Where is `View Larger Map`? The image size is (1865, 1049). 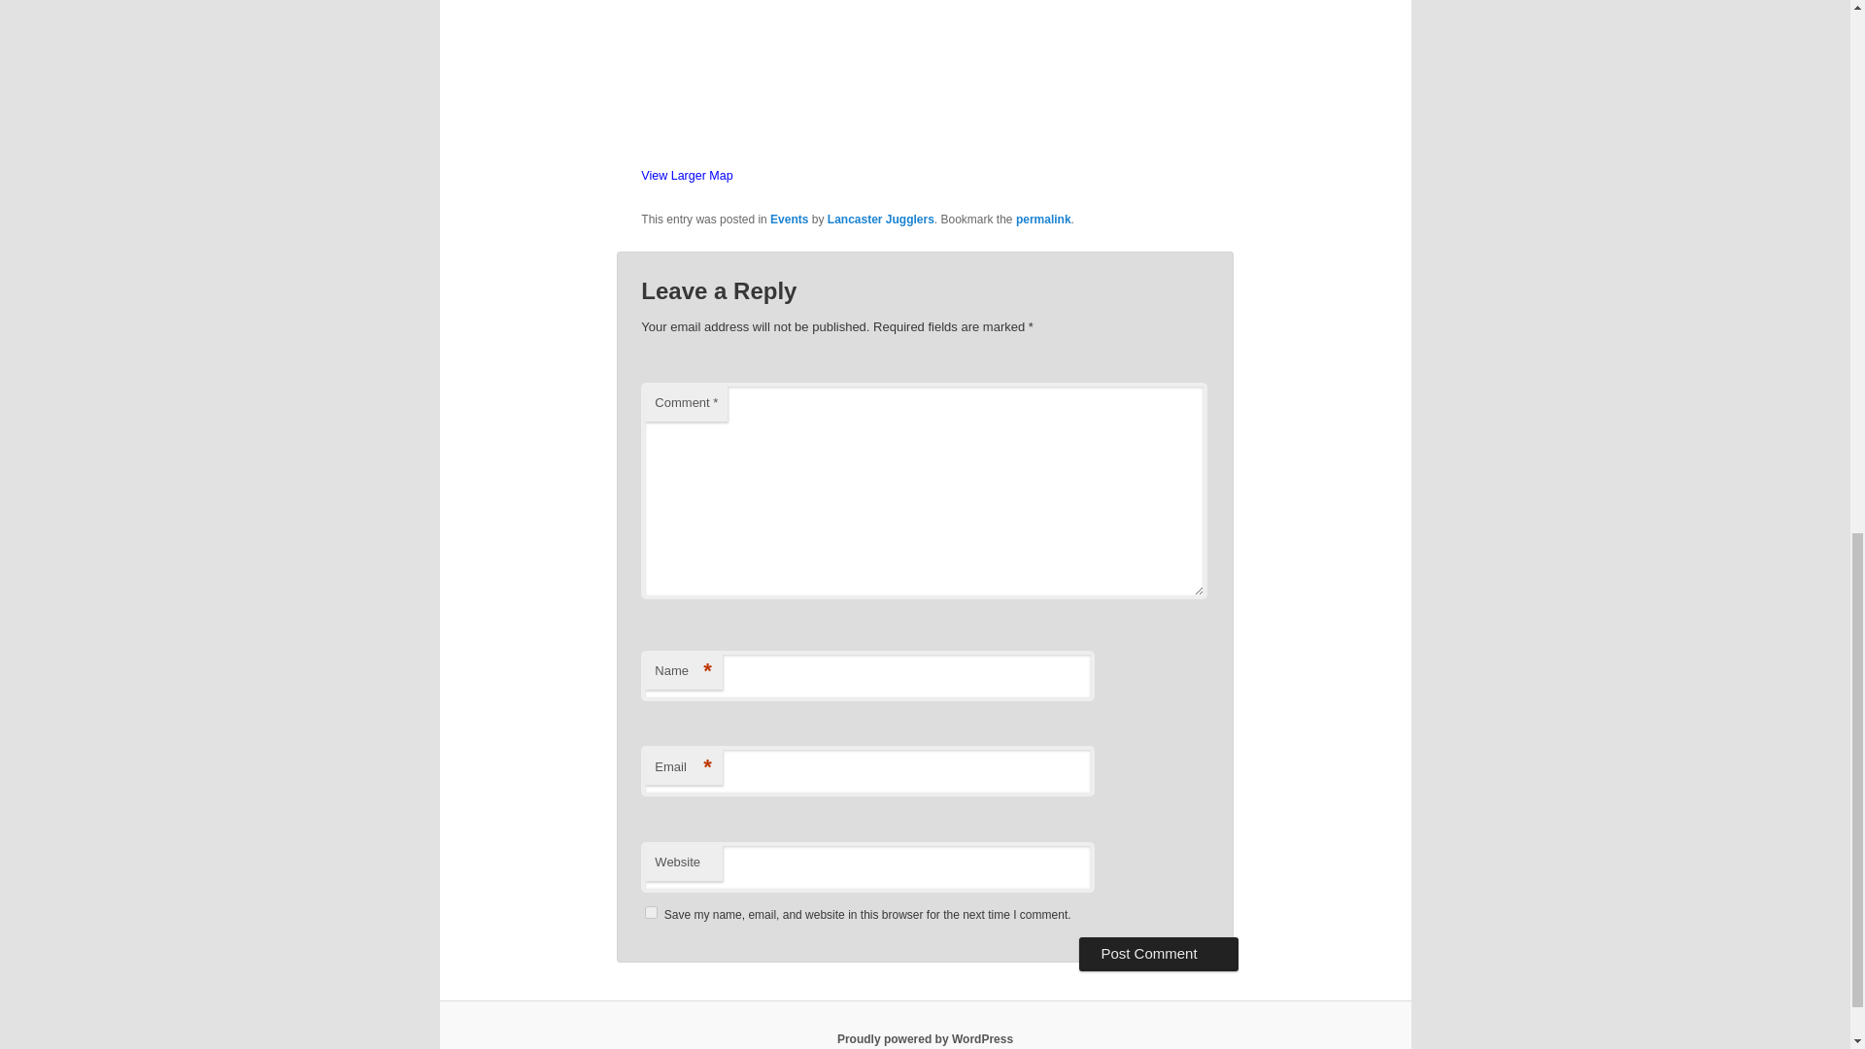
View Larger Map is located at coordinates (687, 175).